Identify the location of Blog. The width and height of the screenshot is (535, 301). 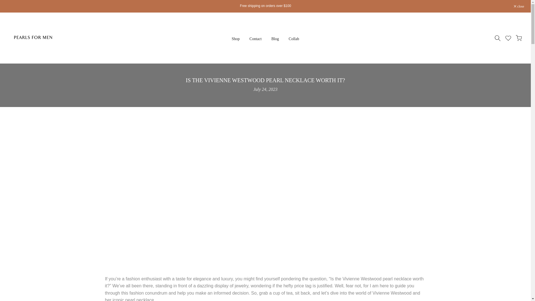
(275, 39).